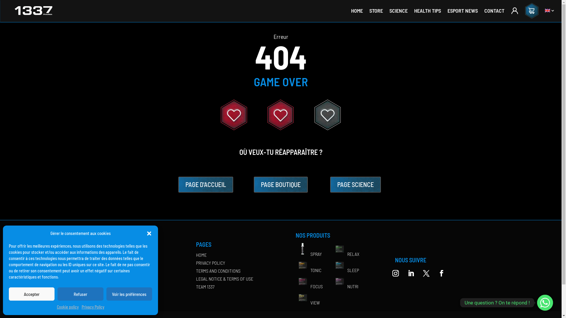 Image resolution: width=566 pixels, height=318 pixels. What do you see at coordinates (201, 255) in the screenshot?
I see `HOME` at bounding box center [201, 255].